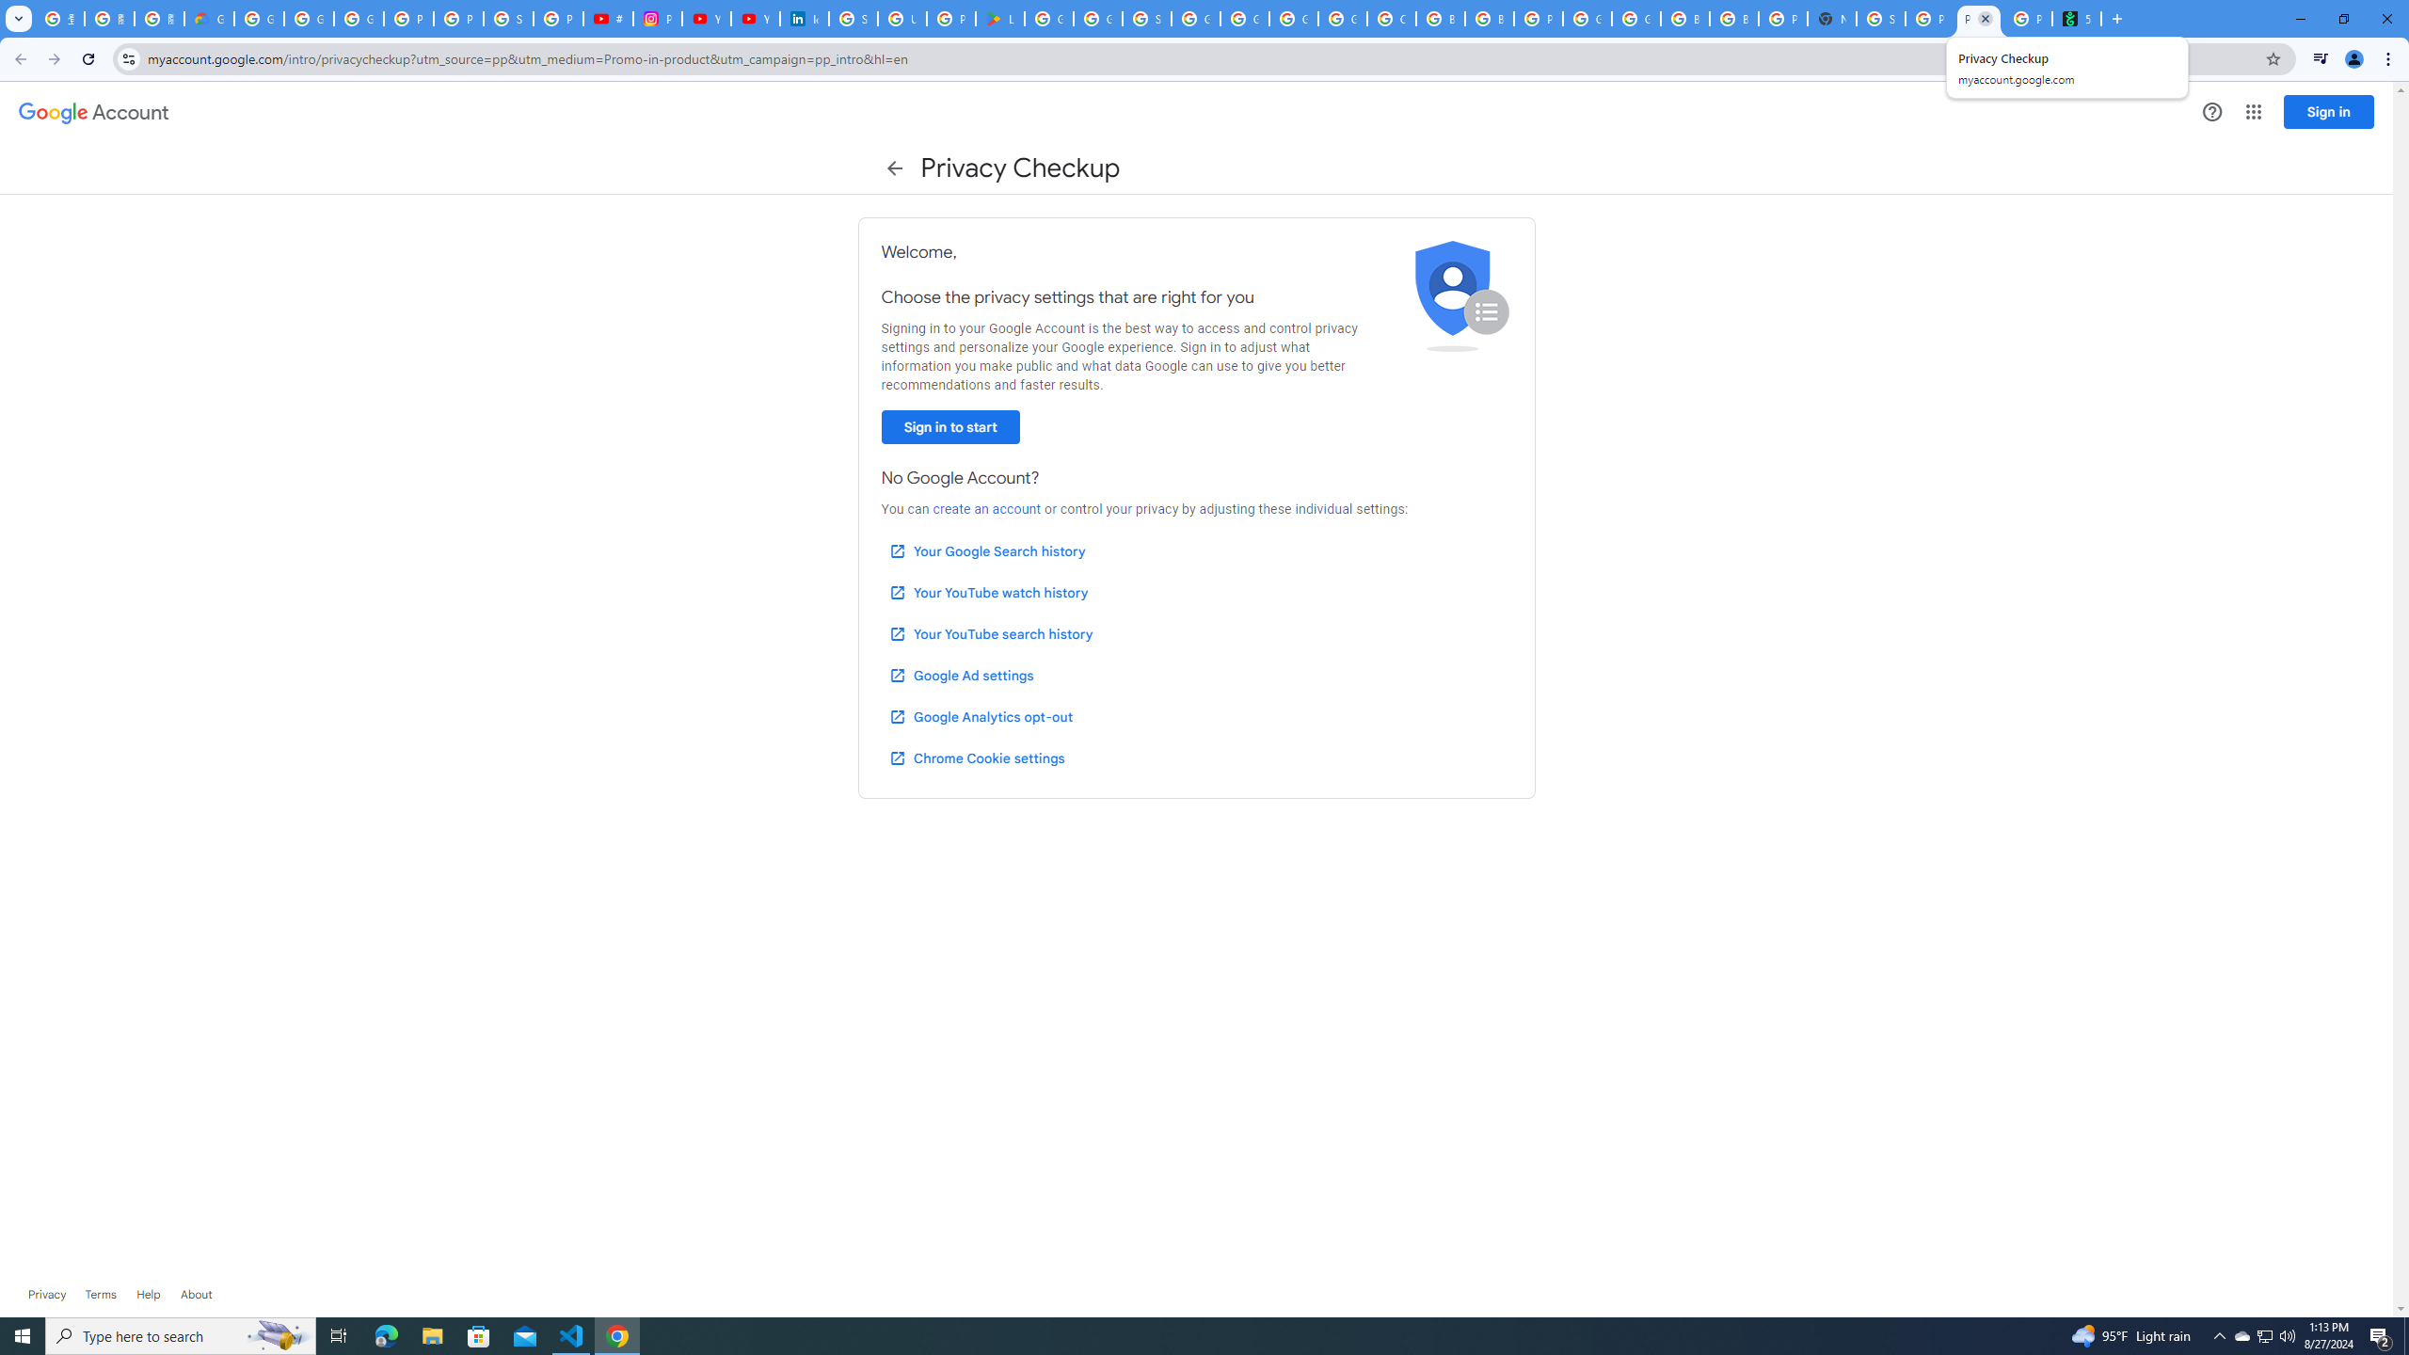 The image size is (2409, 1355). Describe the element at coordinates (1098, 19) in the screenshot. I see `Google Workspace - Specific Terms` at that location.